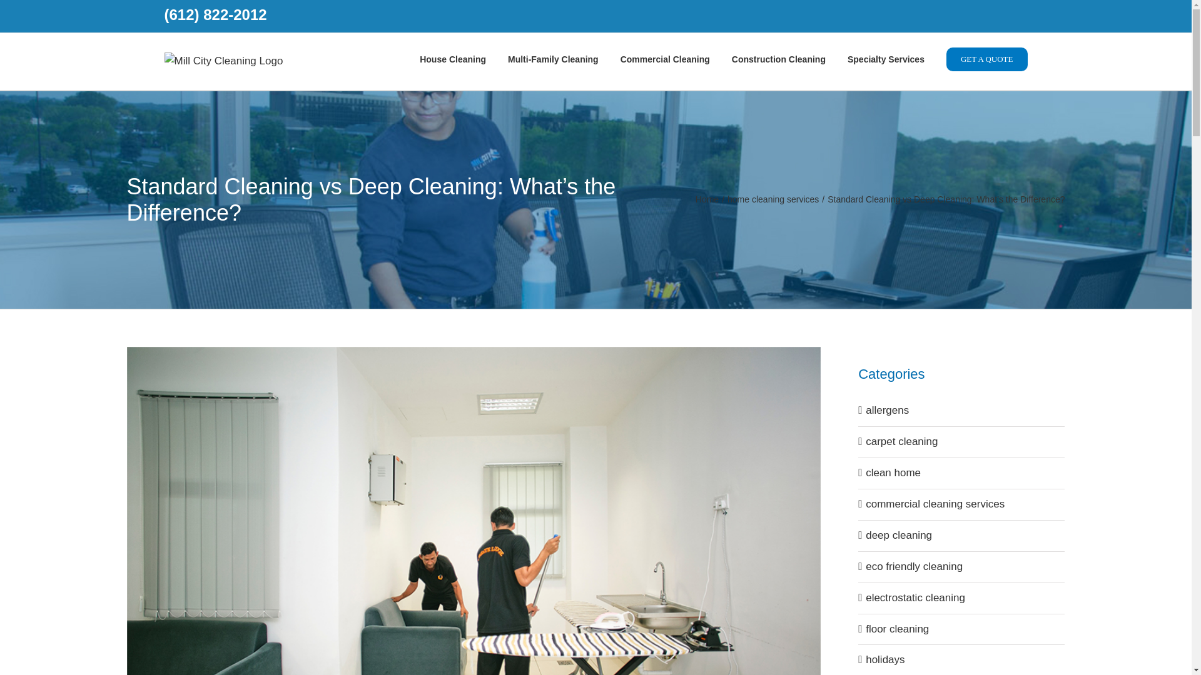 The height and width of the screenshot is (675, 1201). Describe the element at coordinates (962, 442) in the screenshot. I see `carpet cleaning` at that location.